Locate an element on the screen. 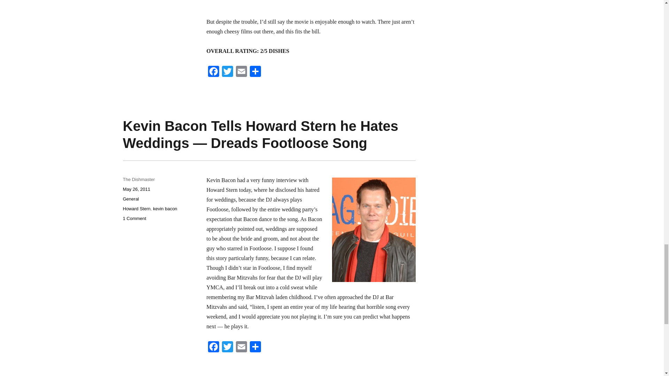  Twitter is located at coordinates (227, 72).